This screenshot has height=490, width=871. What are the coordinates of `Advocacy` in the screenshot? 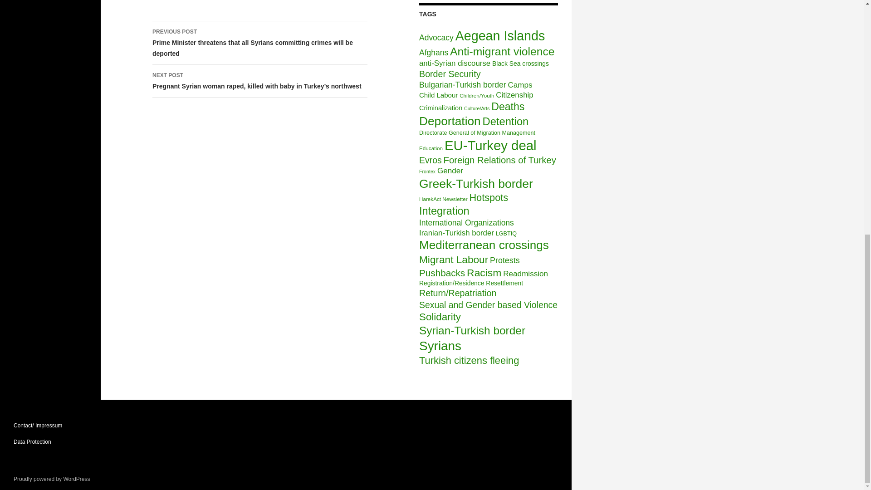 It's located at (436, 37).